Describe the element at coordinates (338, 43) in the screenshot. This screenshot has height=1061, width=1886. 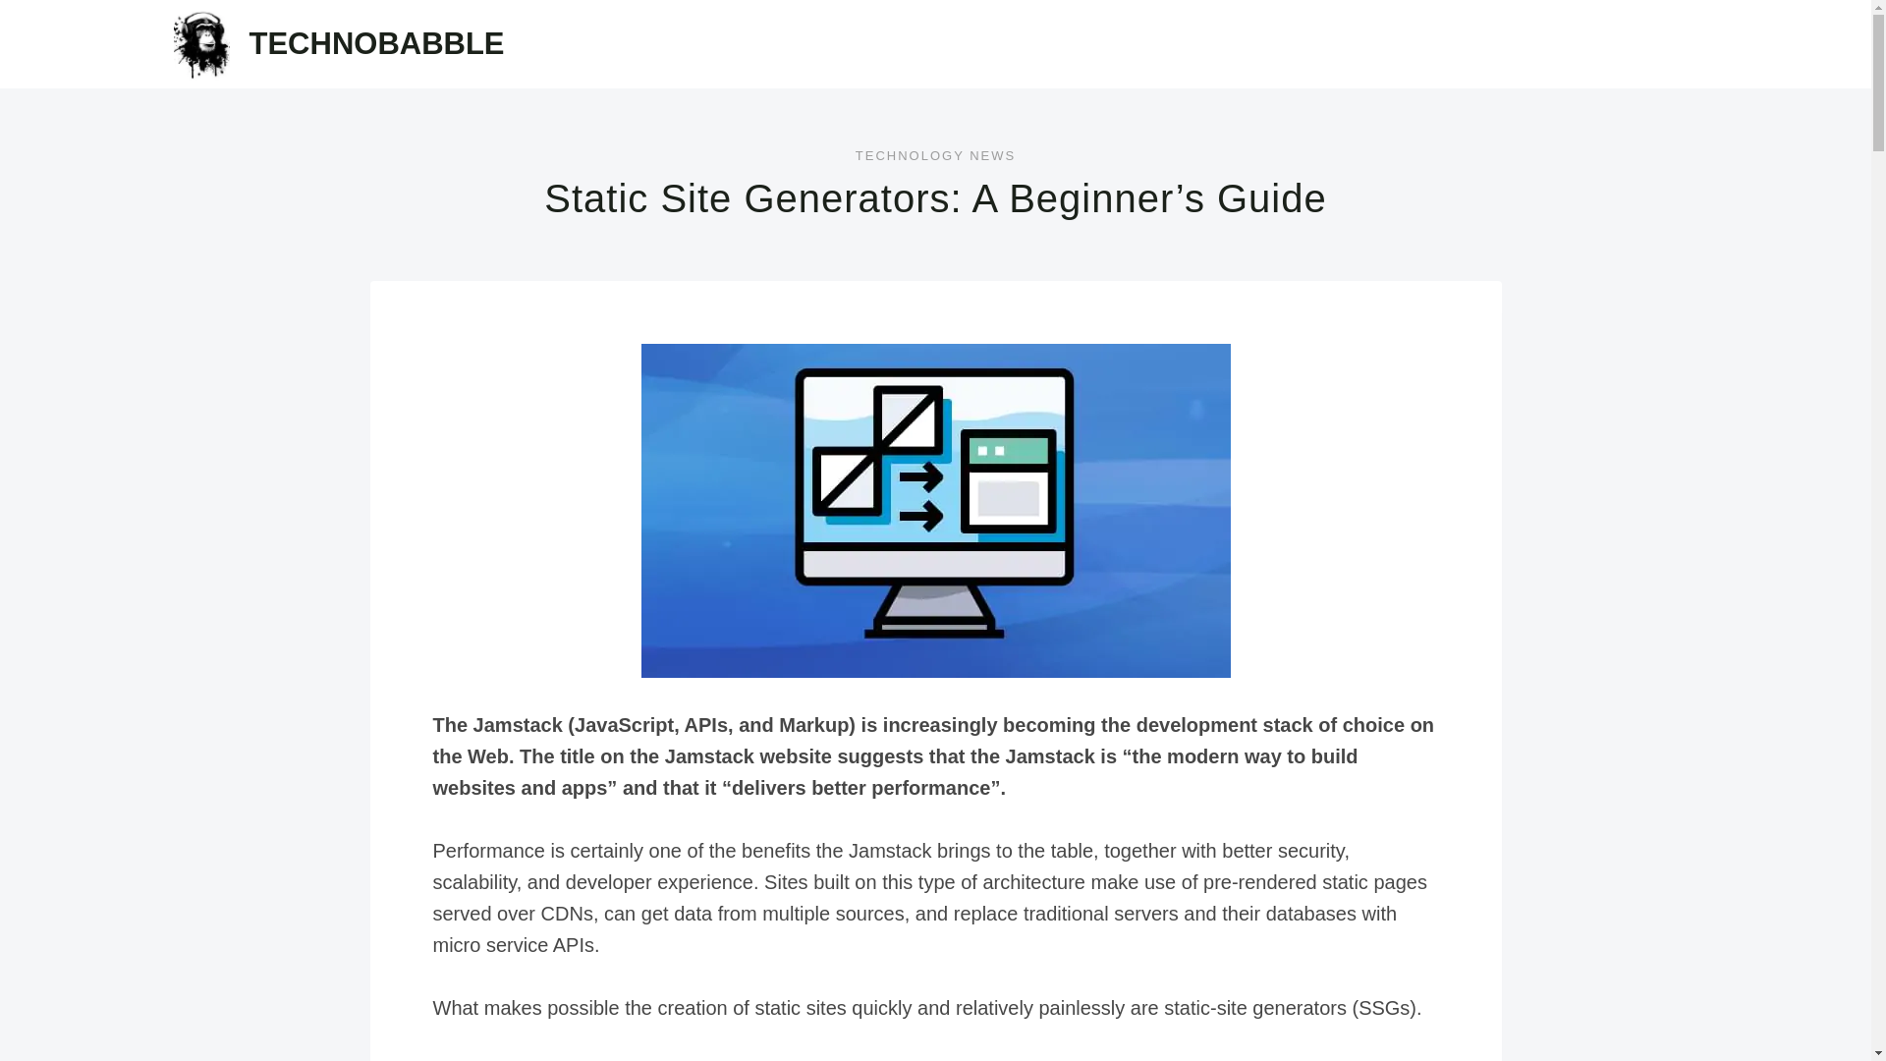
I see `TECHNOBABBLE` at that location.